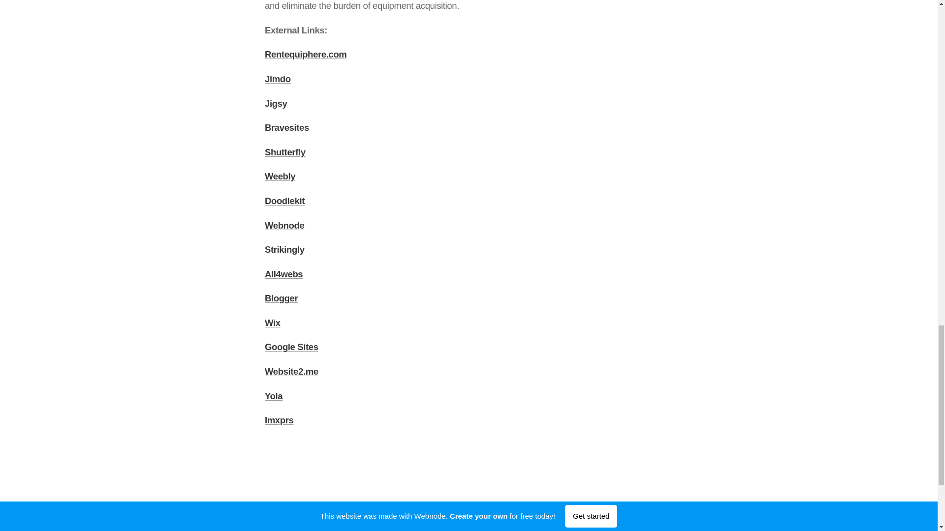  What do you see at coordinates (286, 128) in the screenshot?
I see `Bravesites` at bounding box center [286, 128].